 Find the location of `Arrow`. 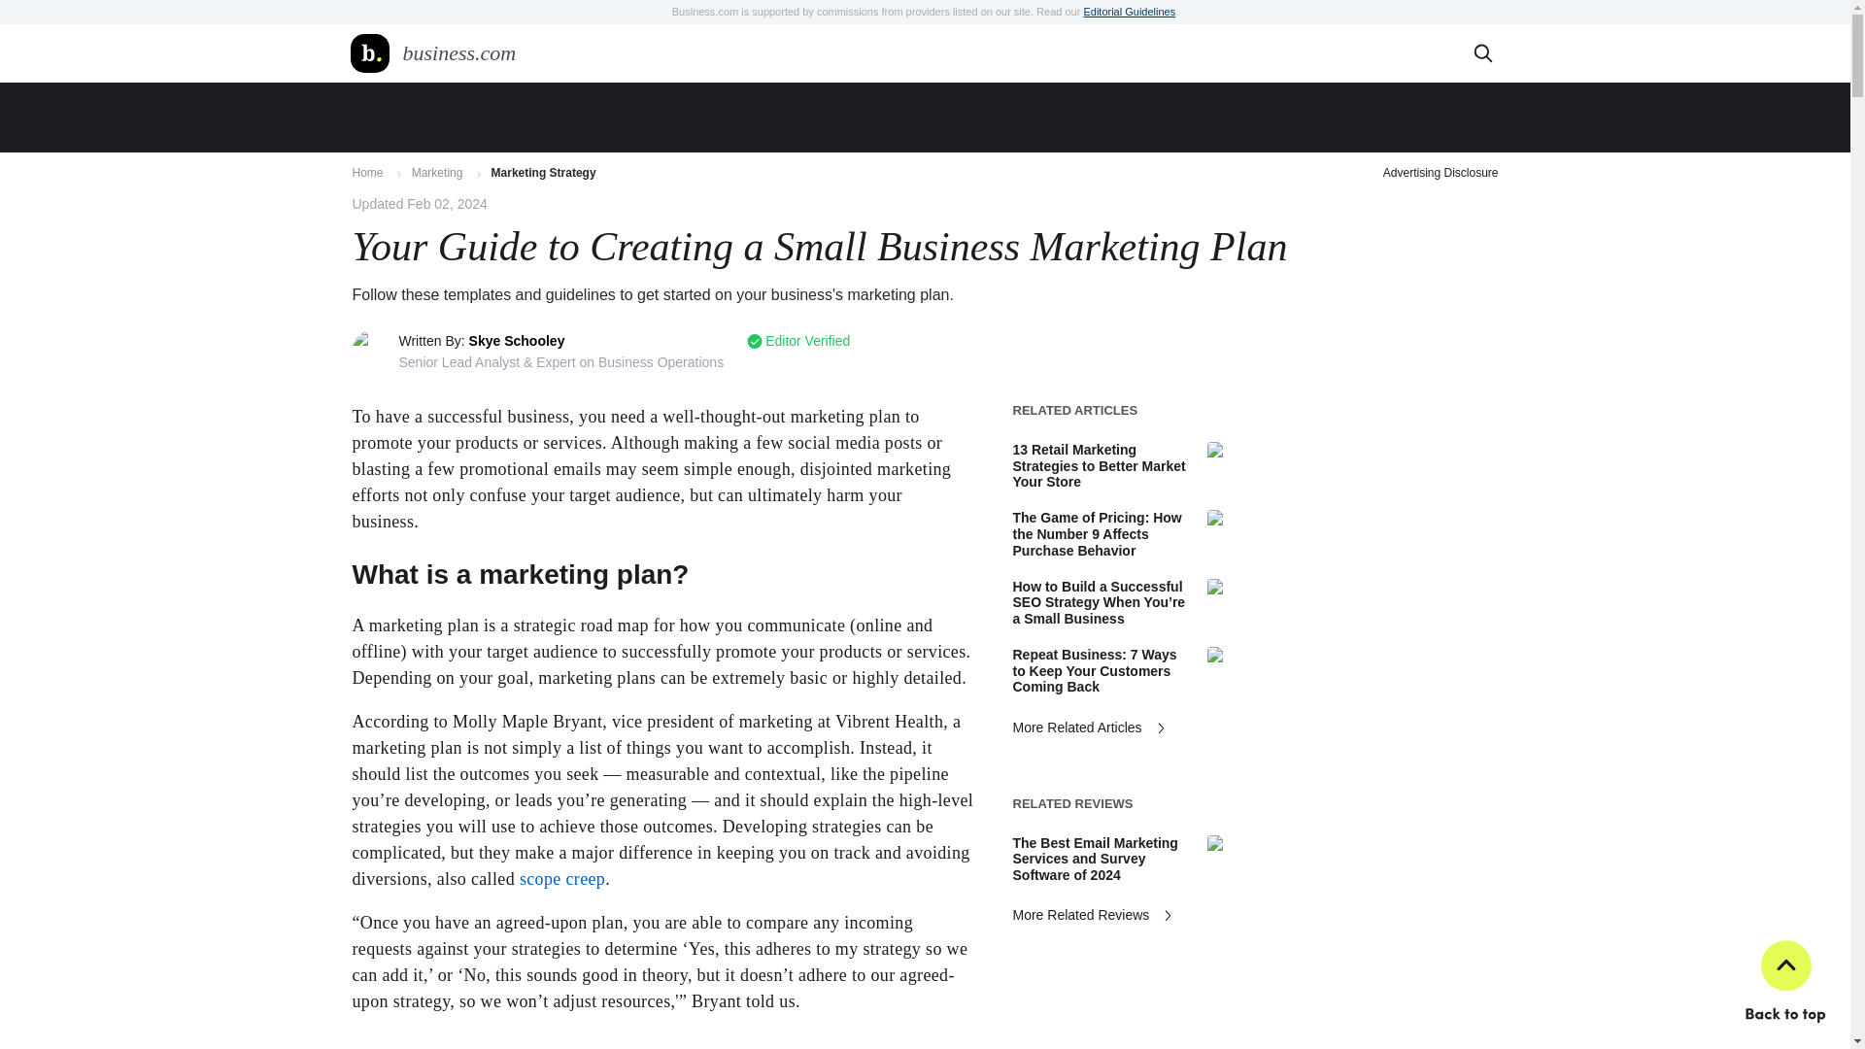

Arrow is located at coordinates (479, 175).